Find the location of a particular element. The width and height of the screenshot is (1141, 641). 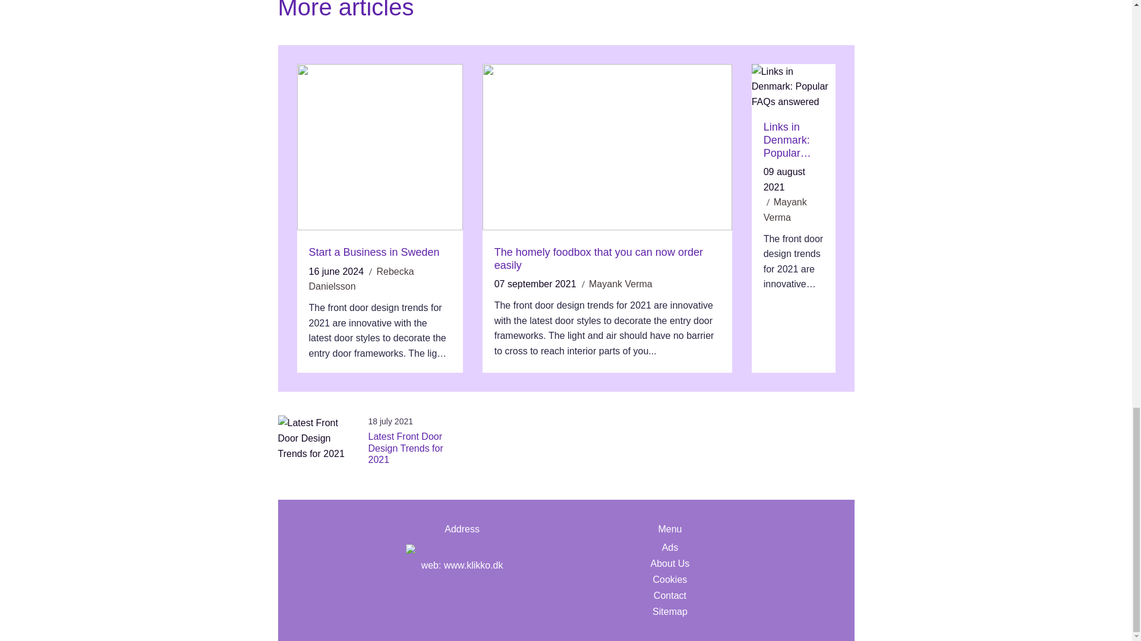

Ads is located at coordinates (670, 547).